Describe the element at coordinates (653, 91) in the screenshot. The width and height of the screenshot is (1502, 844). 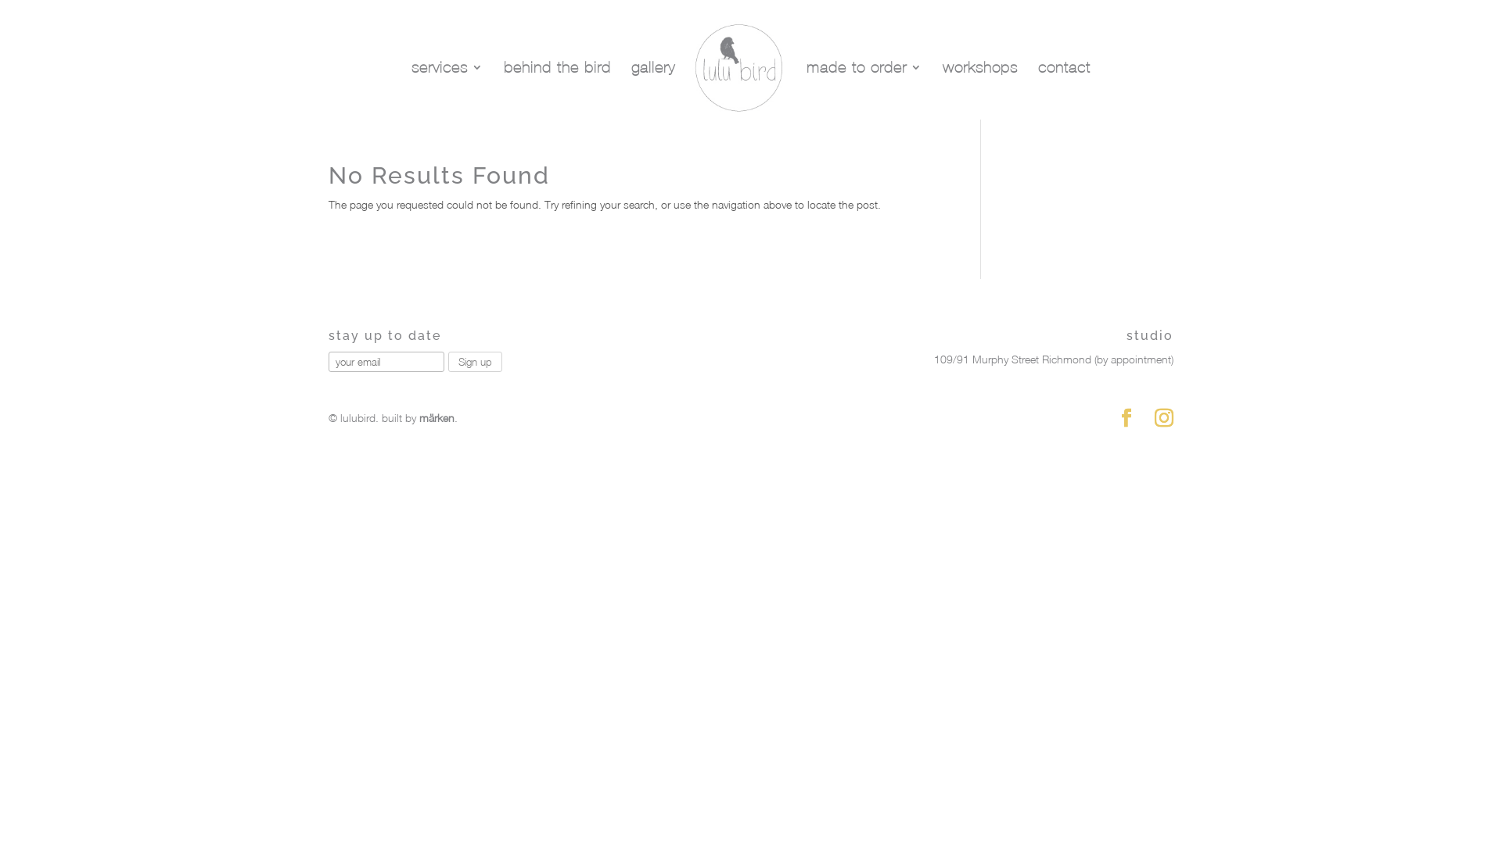
I see `gallery` at that location.